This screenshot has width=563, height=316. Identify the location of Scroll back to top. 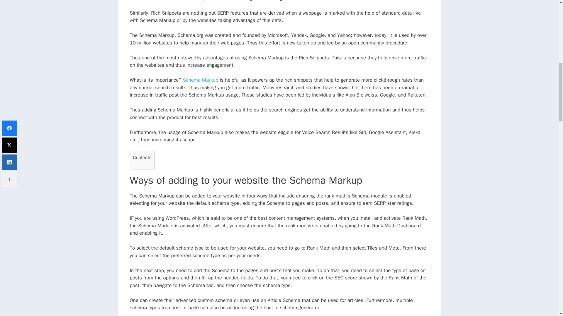
(544, 278).